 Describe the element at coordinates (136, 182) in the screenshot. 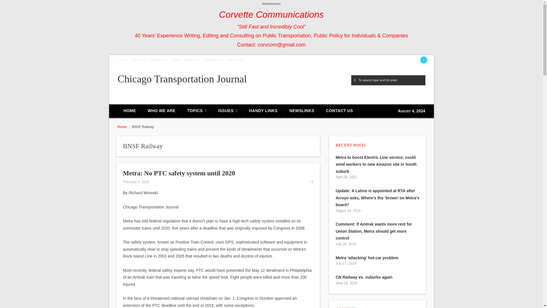

I see `5:42 pm` at that location.